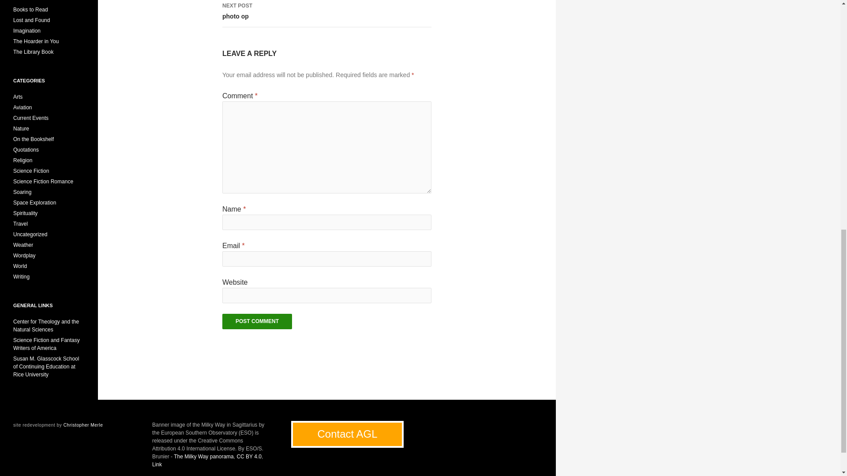 The image size is (847, 476). Describe the element at coordinates (33, 52) in the screenshot. I see `The Hoarder in You` at that location.